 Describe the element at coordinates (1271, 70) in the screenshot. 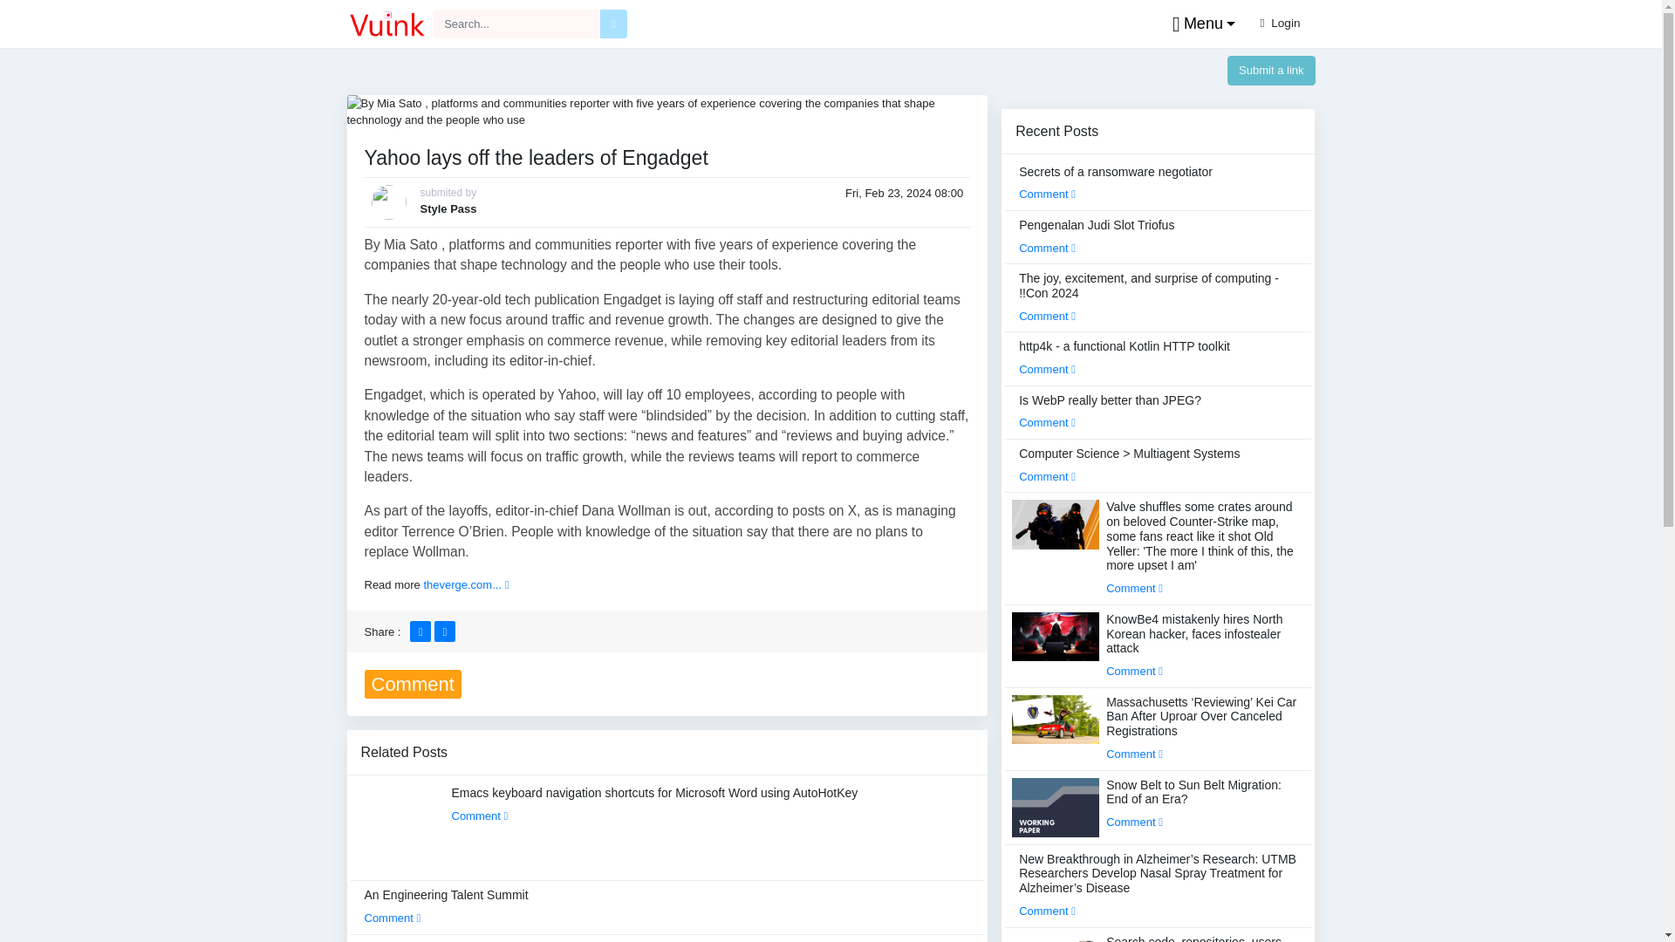

I see `Submit a link` at that location.